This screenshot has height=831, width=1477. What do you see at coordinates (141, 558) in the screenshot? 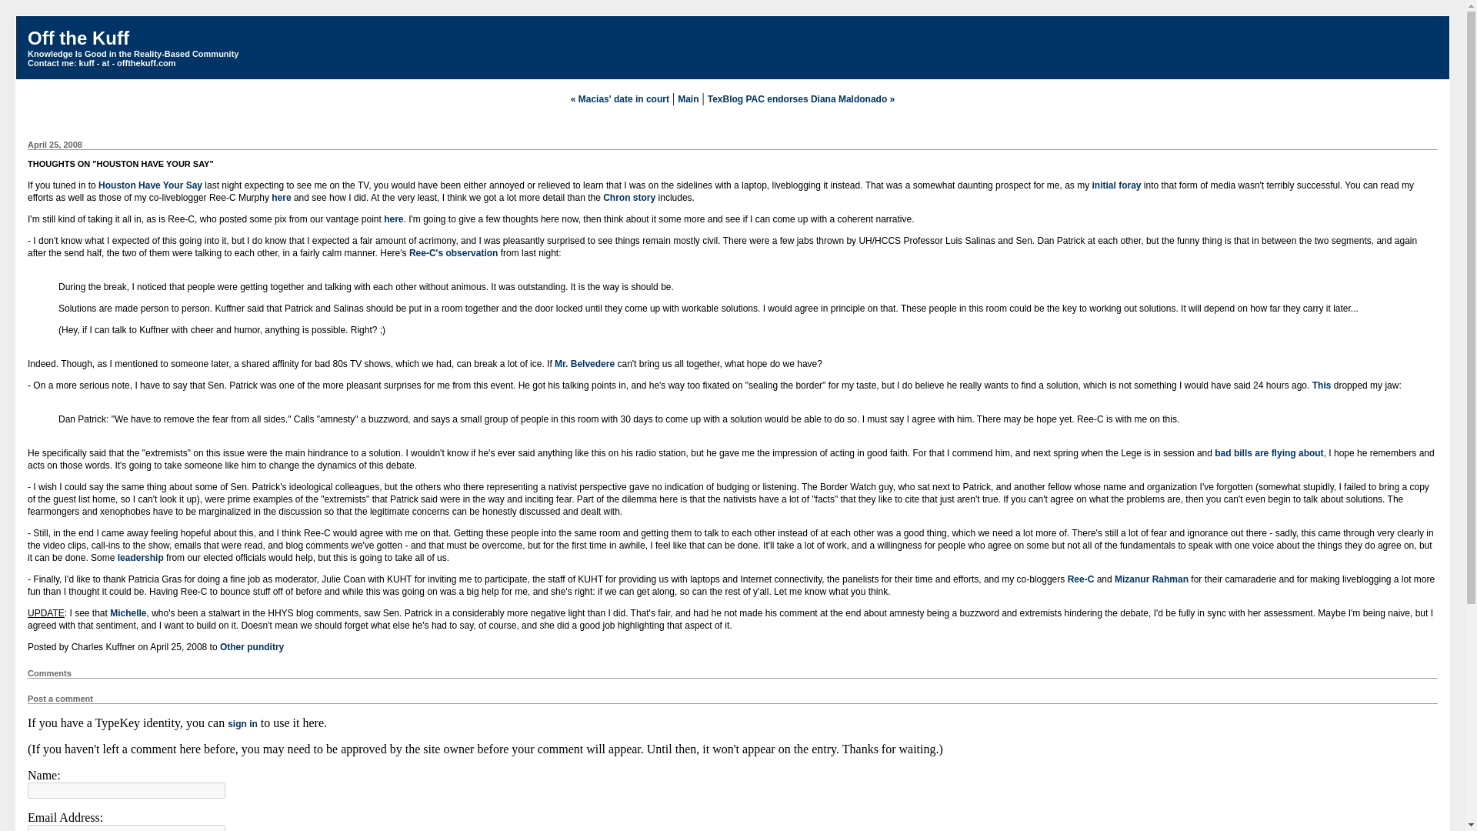
I see `leadership` at bounding box center [141, 558].